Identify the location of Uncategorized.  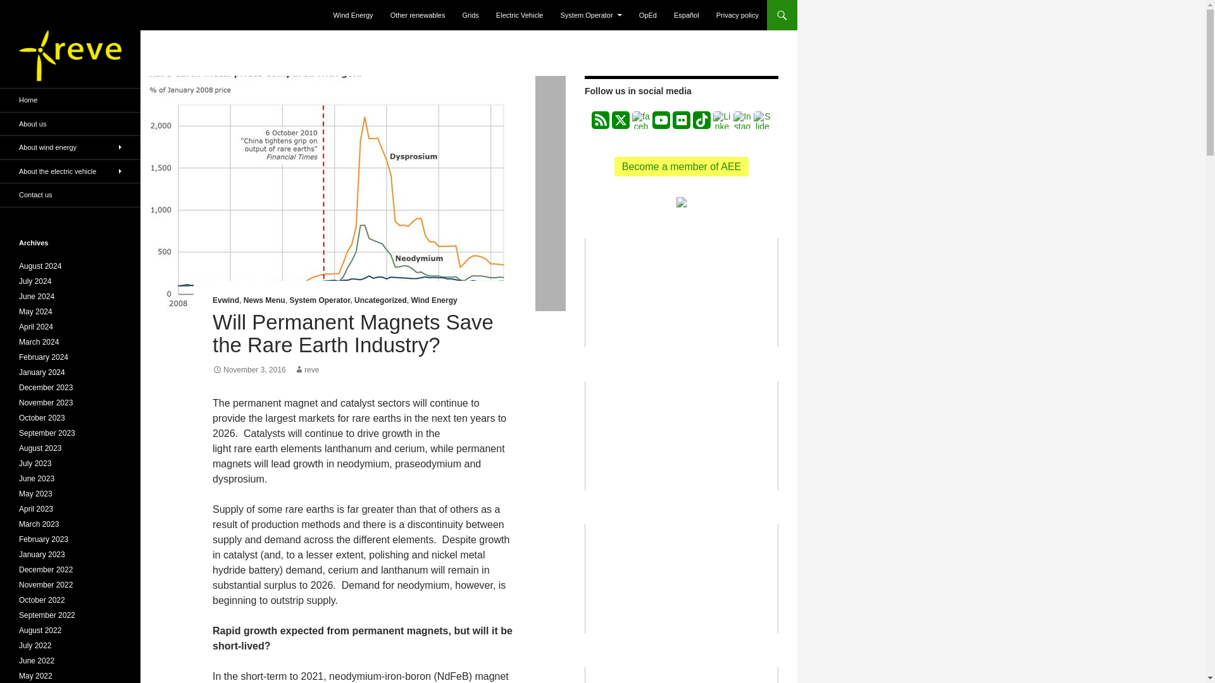
(381, 300).